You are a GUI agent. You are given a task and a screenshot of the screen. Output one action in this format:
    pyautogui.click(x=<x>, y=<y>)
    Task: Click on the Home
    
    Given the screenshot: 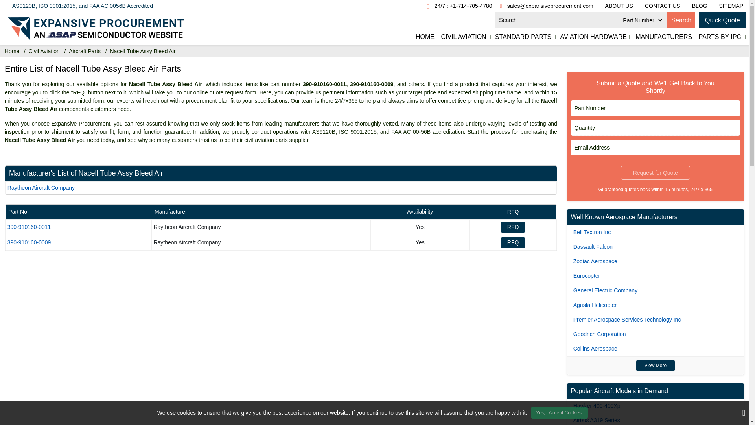 What is the action you would take?
    pyautogui.click(x=12, y=51)
    